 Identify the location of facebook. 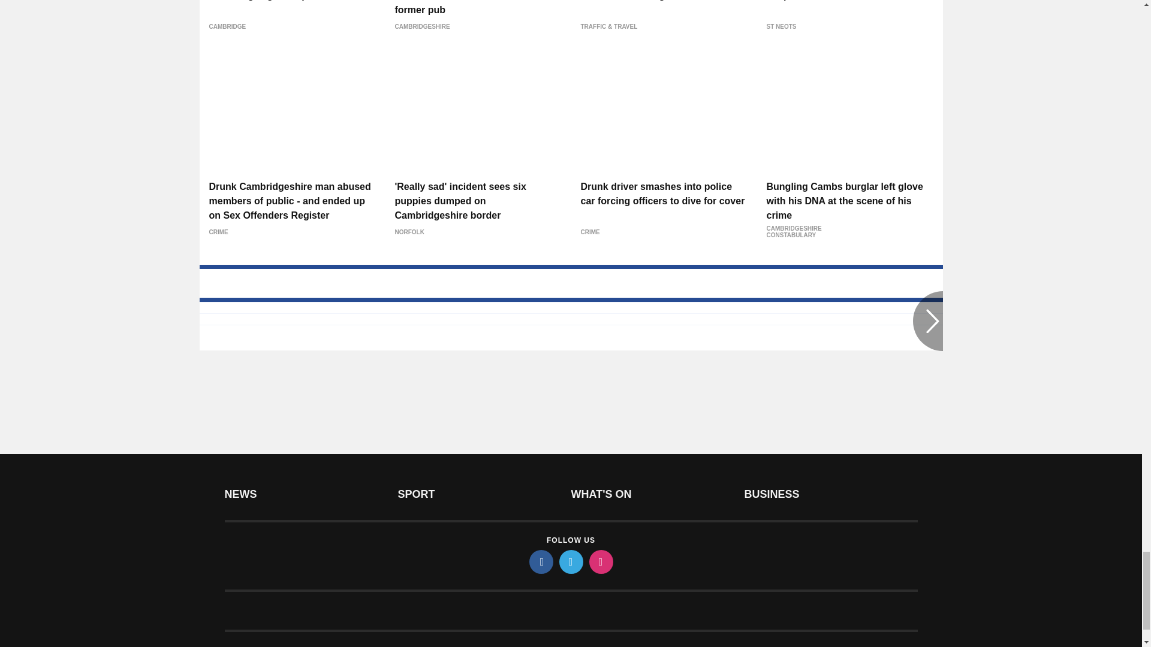
(540, 562).